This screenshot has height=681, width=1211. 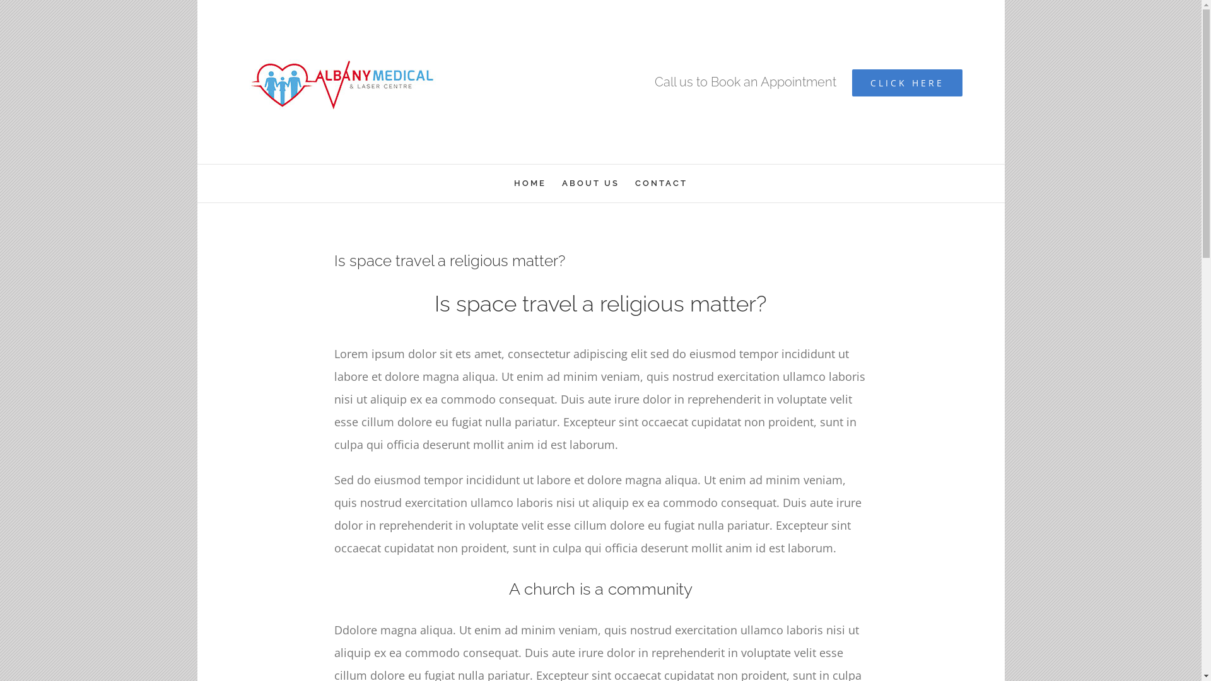 What do you see at coordinates (590, 183) in the screenshot?
I see `ABOUT US` at bounding box center [590, 183].